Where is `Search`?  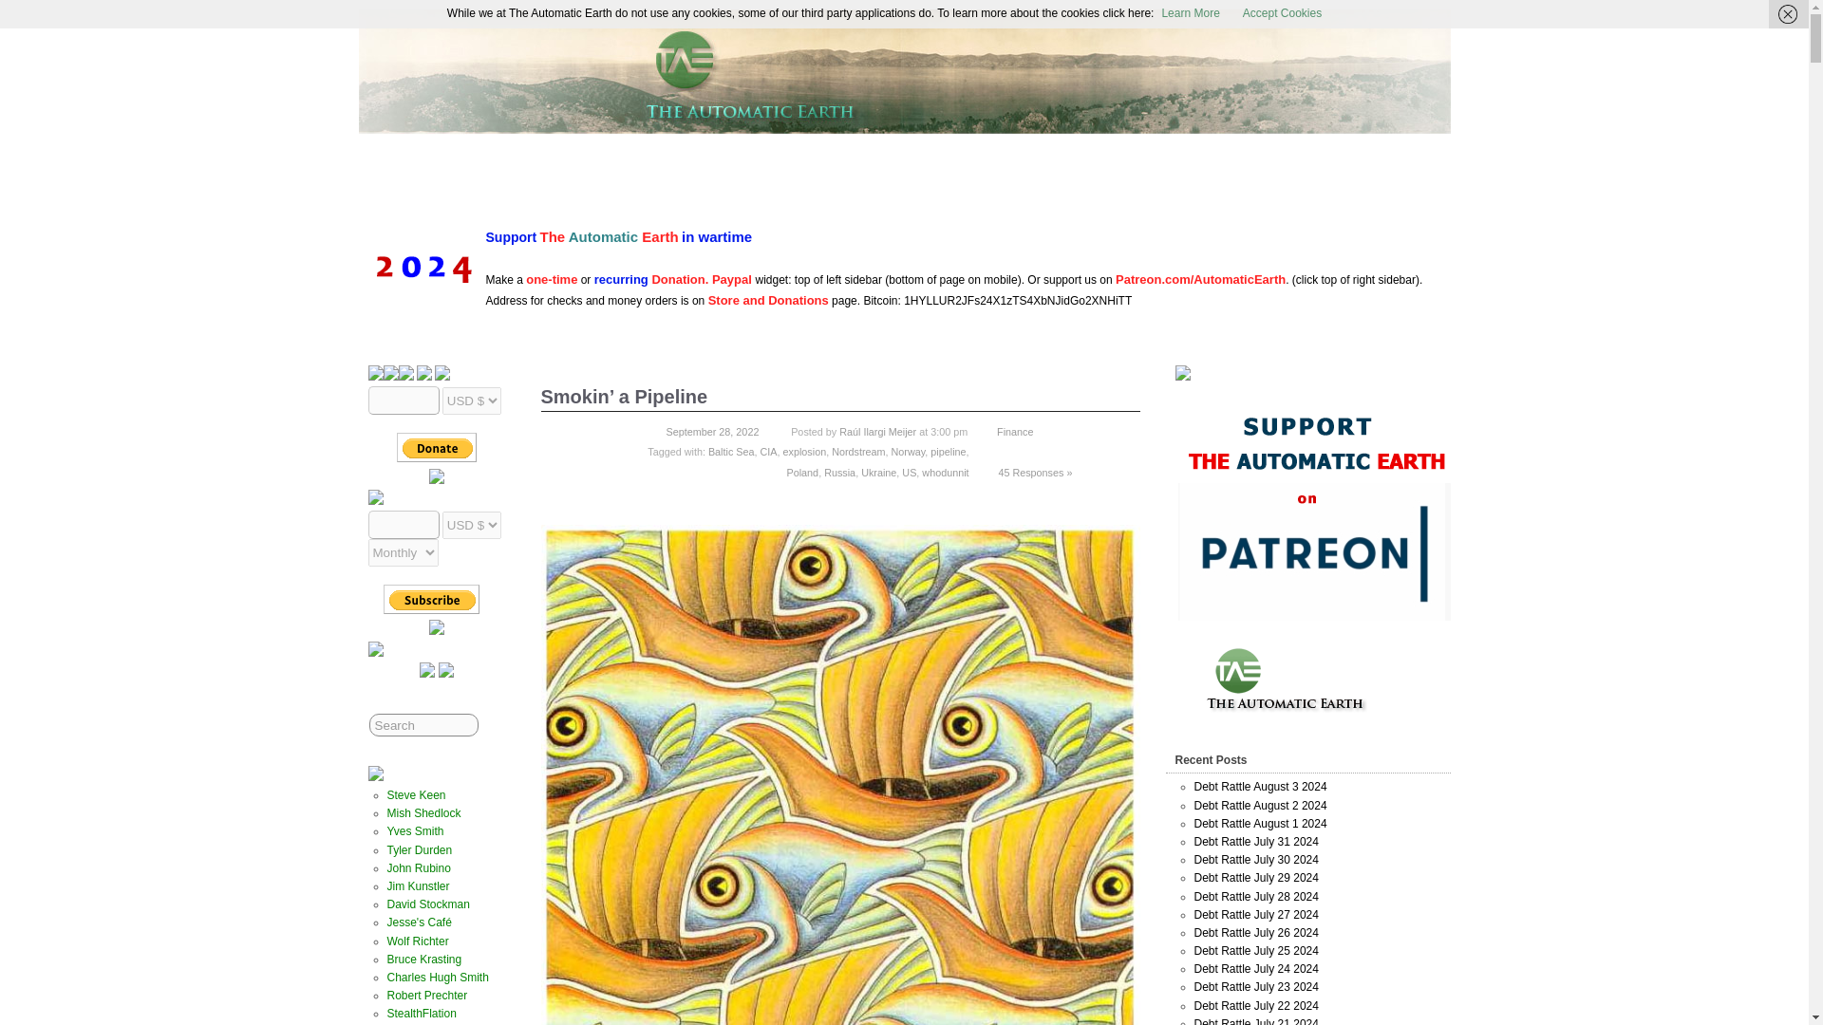
Search is located at coordinates (423, 725).